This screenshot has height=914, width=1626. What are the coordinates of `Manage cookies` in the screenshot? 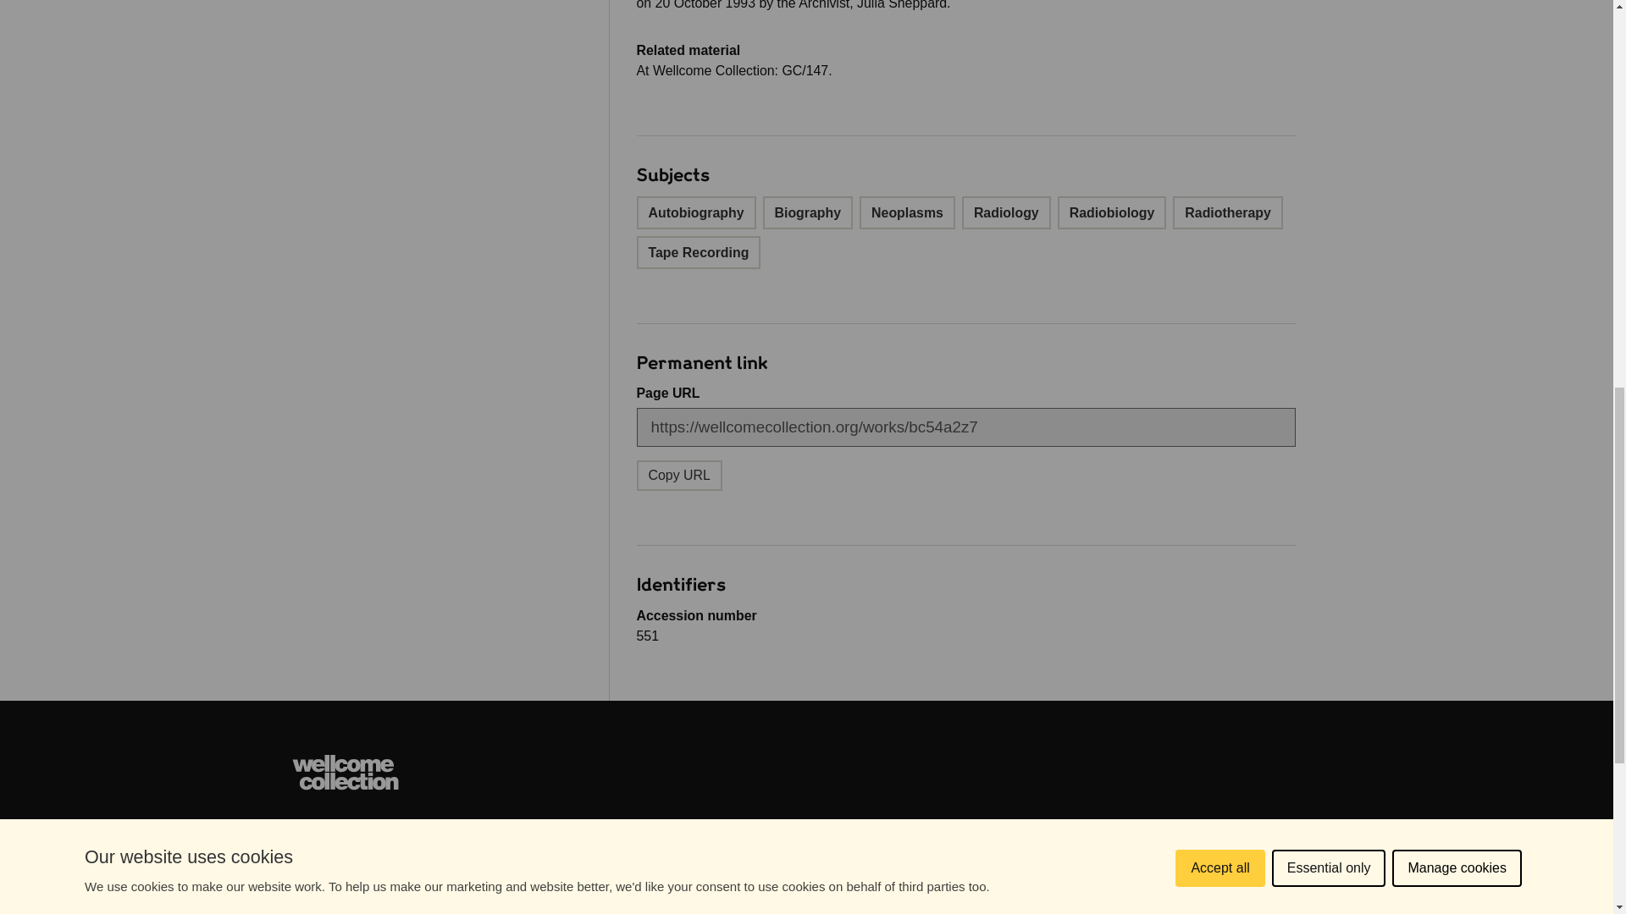 It's located at (1457, 3).